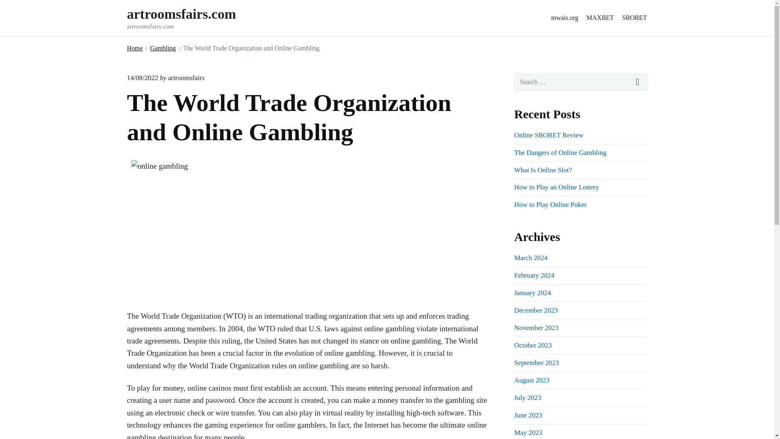  What do you see at coordinates (536, 328) in the screenshot?
I see `November 2023` at bounding box center [536, 328].